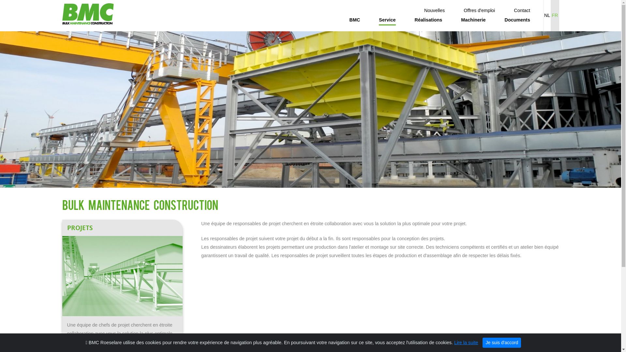  What do you see at coordinates (387, 21) in the screenshot?
I see `Service` at bounding box center [387, 21].